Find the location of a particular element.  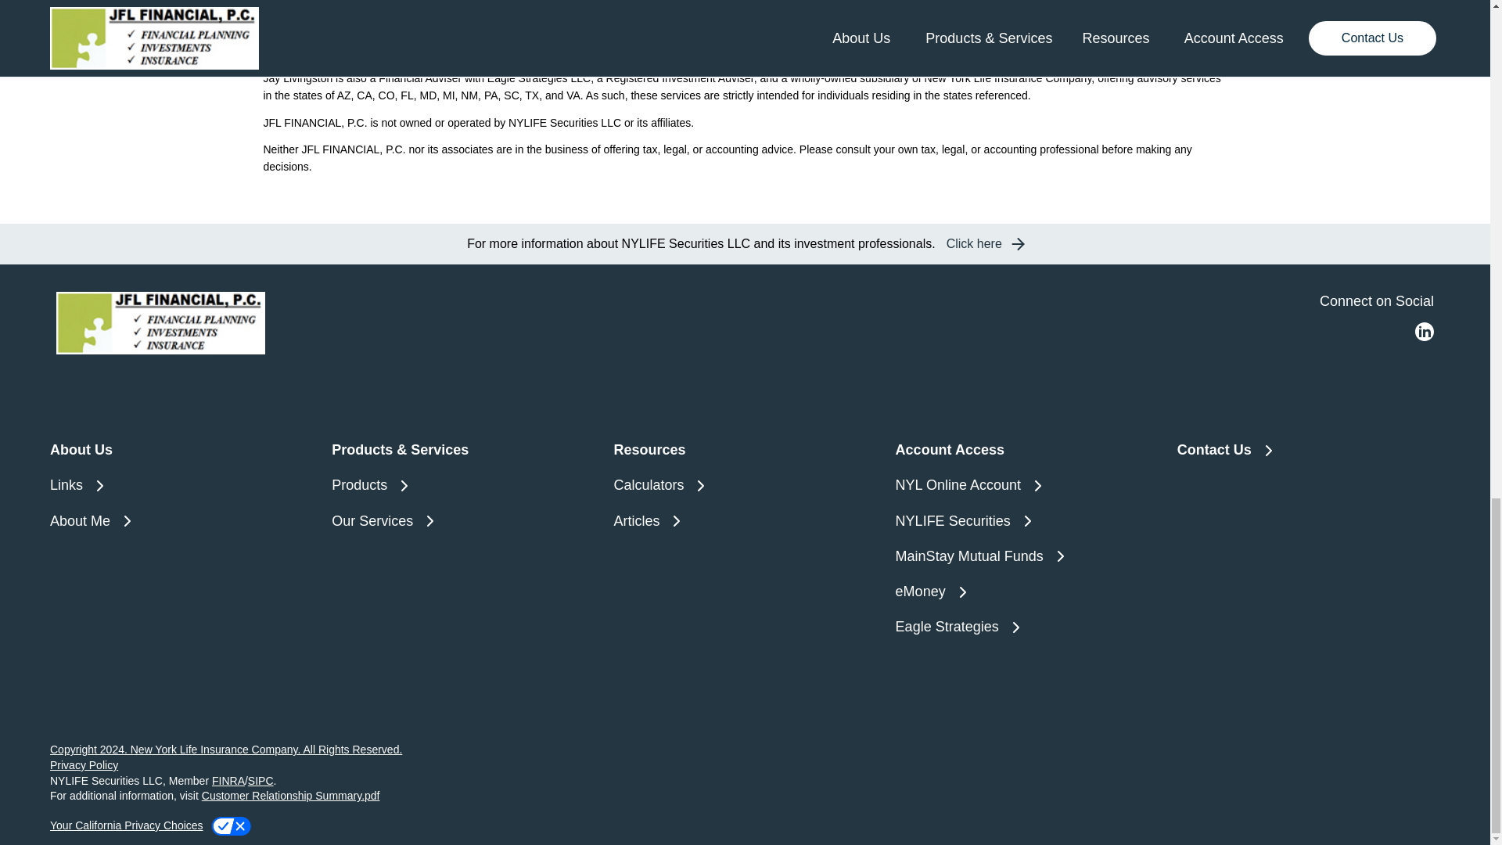

NYLIFE Securities is located at coordinates (1026, 521).